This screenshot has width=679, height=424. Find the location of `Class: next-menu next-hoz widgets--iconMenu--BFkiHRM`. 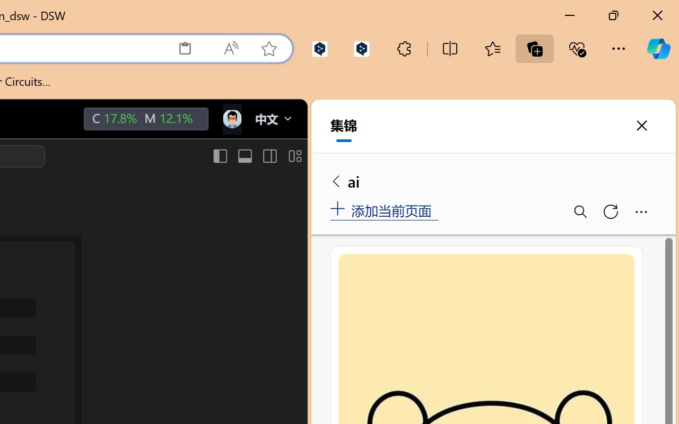

Class: next-menu next-hoz widgets--iconMenu--BFkiHRM is located at coordinates (231, 119).